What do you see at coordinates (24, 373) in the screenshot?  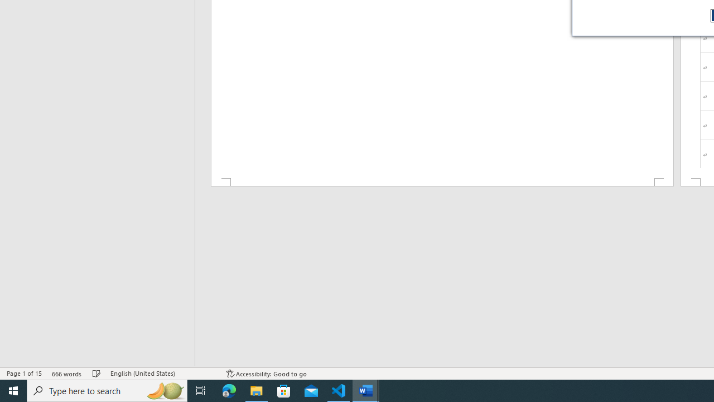 I see `Page Number Page 1 of 15` at bounding box center [24, 373].